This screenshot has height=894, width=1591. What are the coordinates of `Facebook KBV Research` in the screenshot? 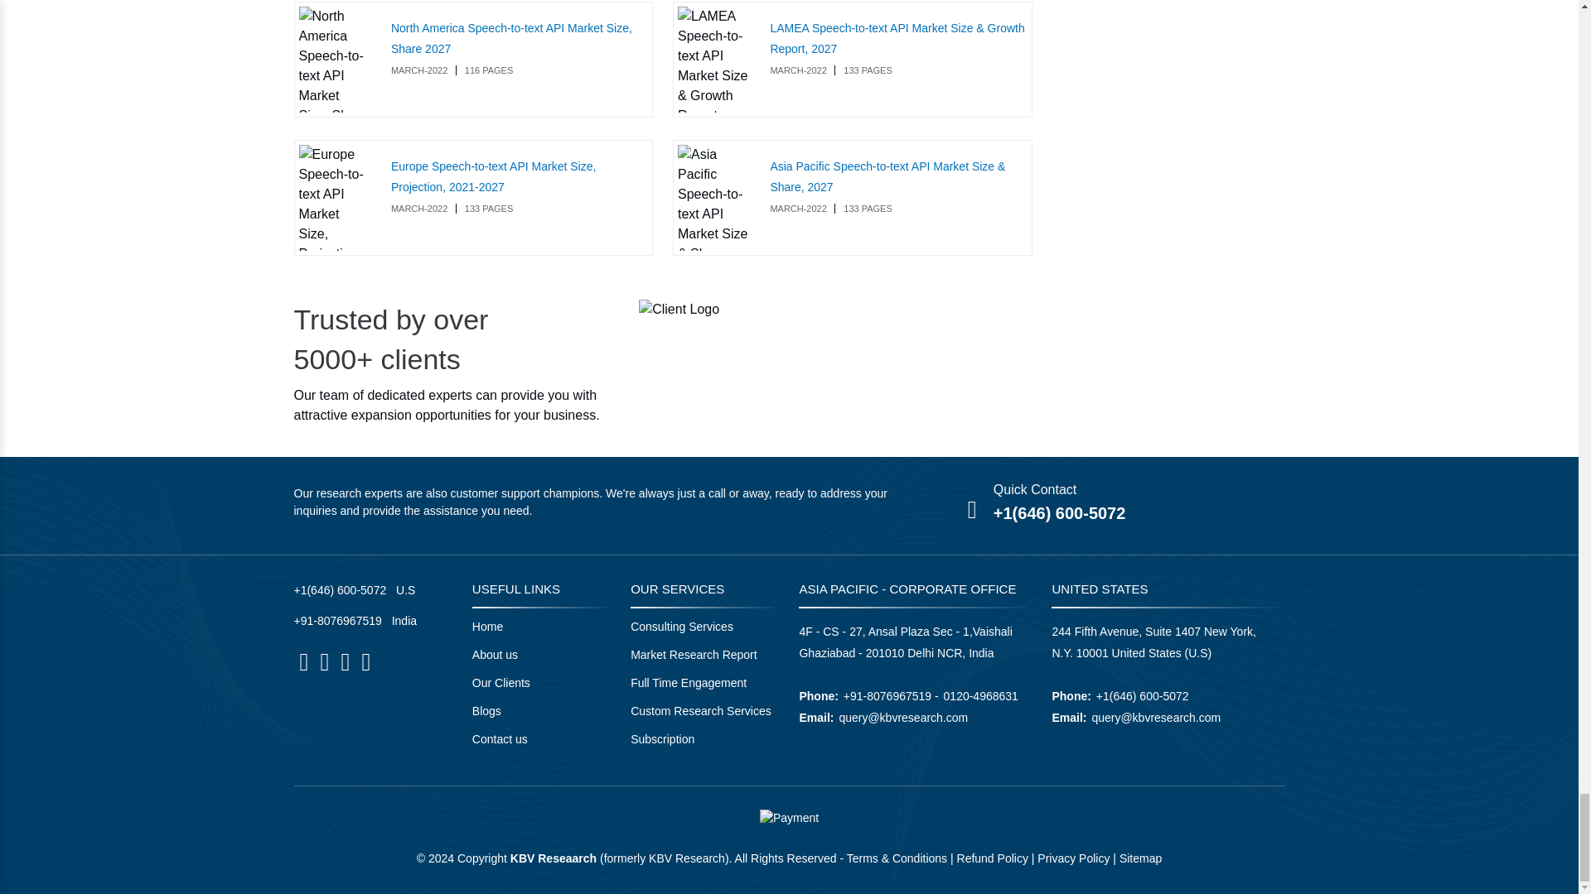 It's located at (304, 662).